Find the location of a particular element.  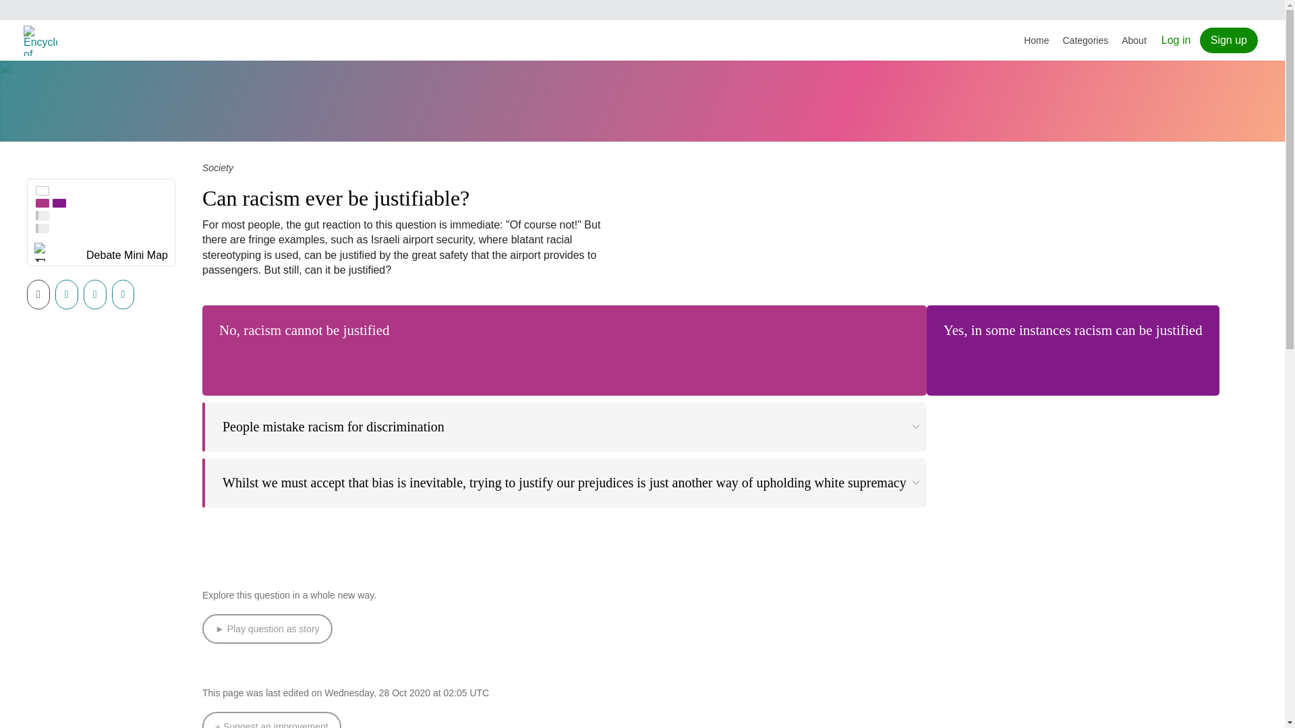

Sign up is located at coordinates (1229, 40).